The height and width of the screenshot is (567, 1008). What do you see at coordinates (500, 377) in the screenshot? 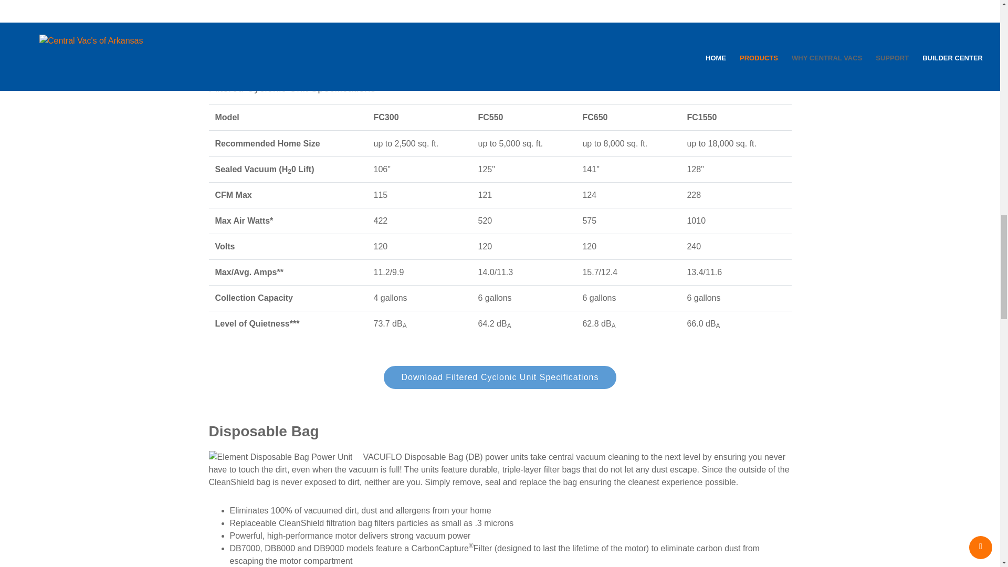
I see `Download Filtered Cyclonic Unit Specifications` at bounding box center [500, 377].